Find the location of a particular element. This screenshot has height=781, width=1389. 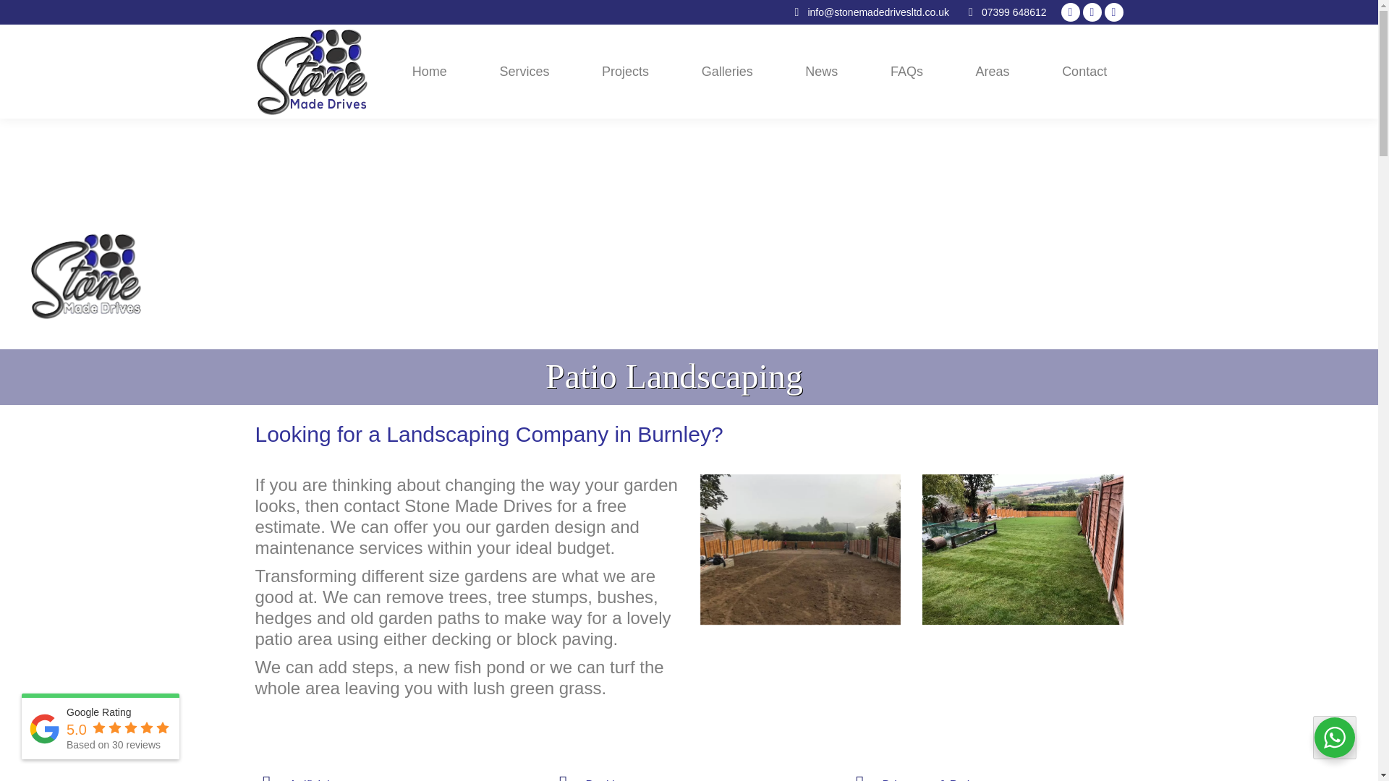

Services is located at coordinates (524, 71).